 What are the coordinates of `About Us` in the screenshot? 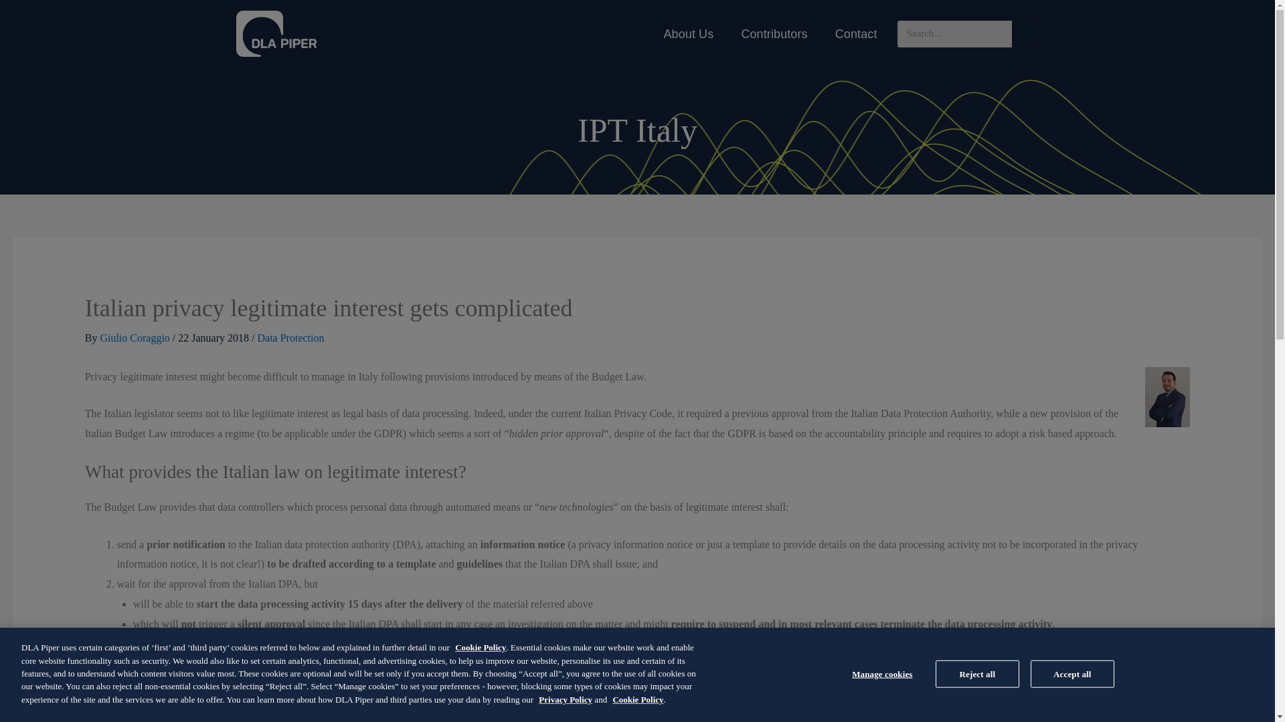 It's located at (688, 34).